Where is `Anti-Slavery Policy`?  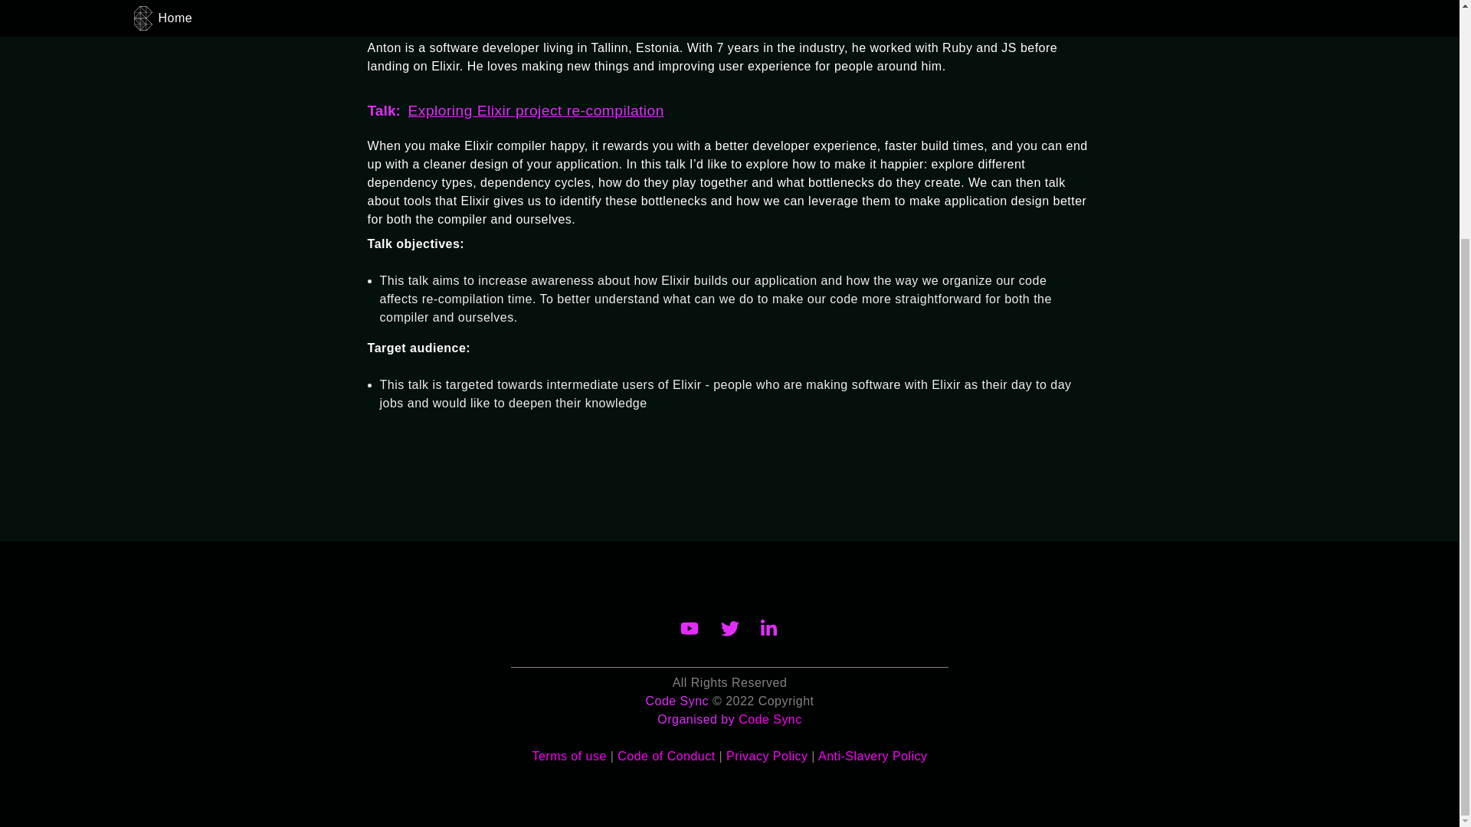
Anti-Slavery Policy is located at coordinates (873, 755).